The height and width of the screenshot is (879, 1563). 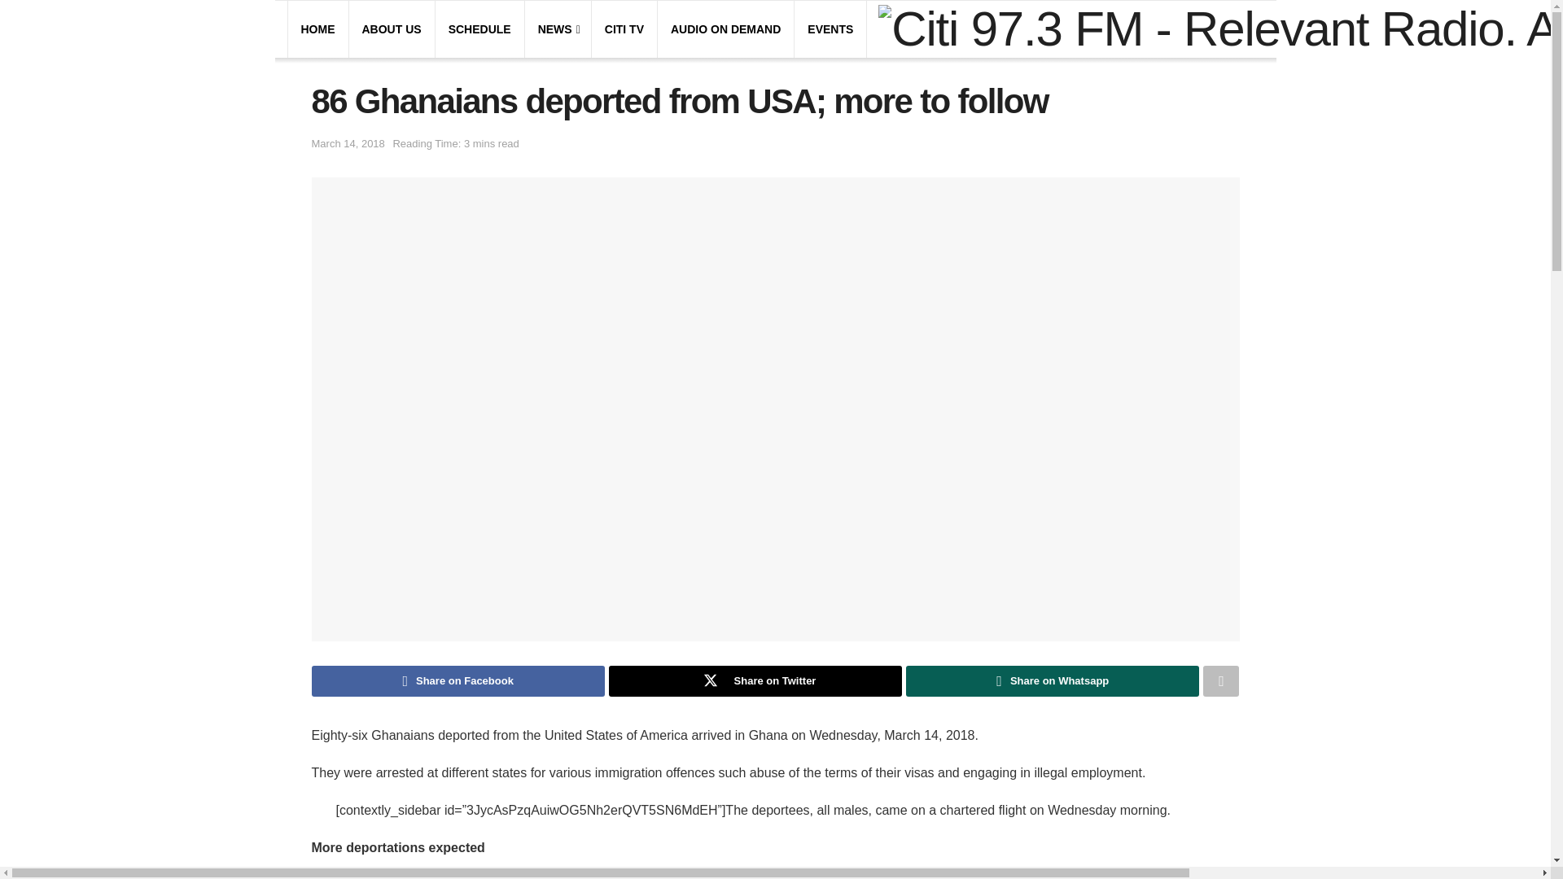 I want to click on NEWS, so click(x=558, y=28).